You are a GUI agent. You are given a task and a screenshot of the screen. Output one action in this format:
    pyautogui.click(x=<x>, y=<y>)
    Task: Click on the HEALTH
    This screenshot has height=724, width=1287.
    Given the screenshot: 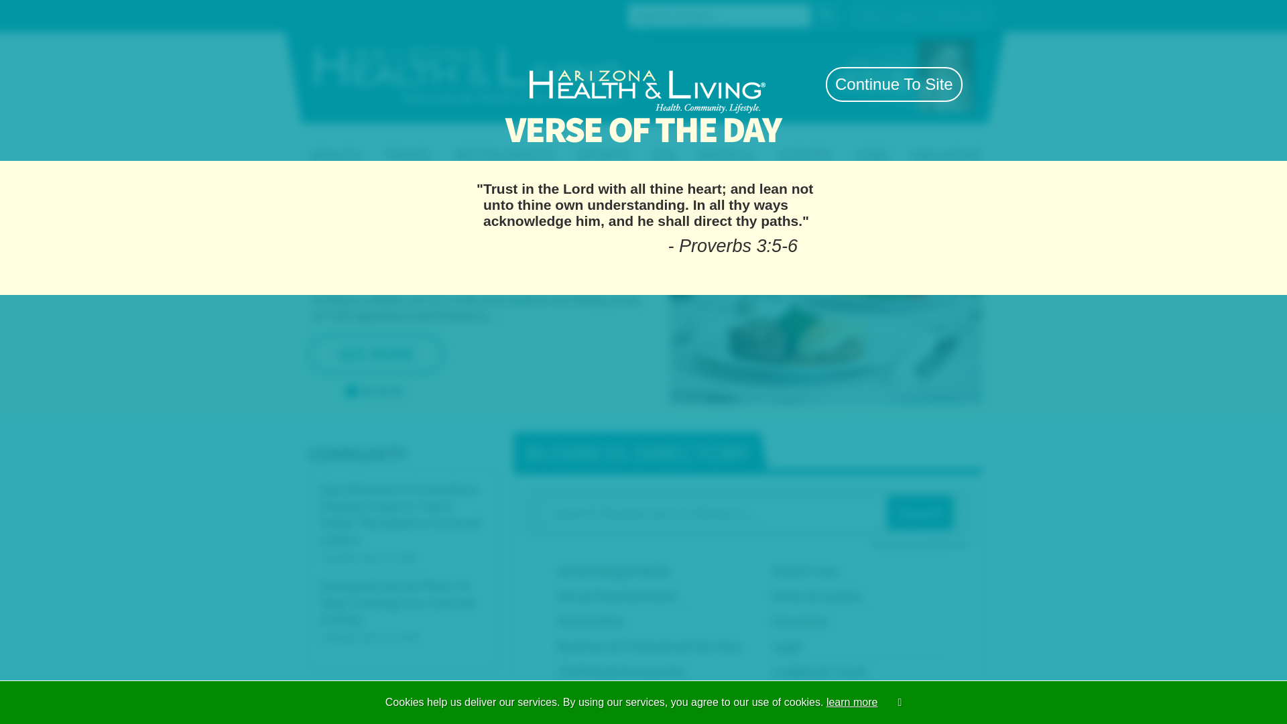 What is the action you would take?
    pyautogui.click(x=375, y=142)
    